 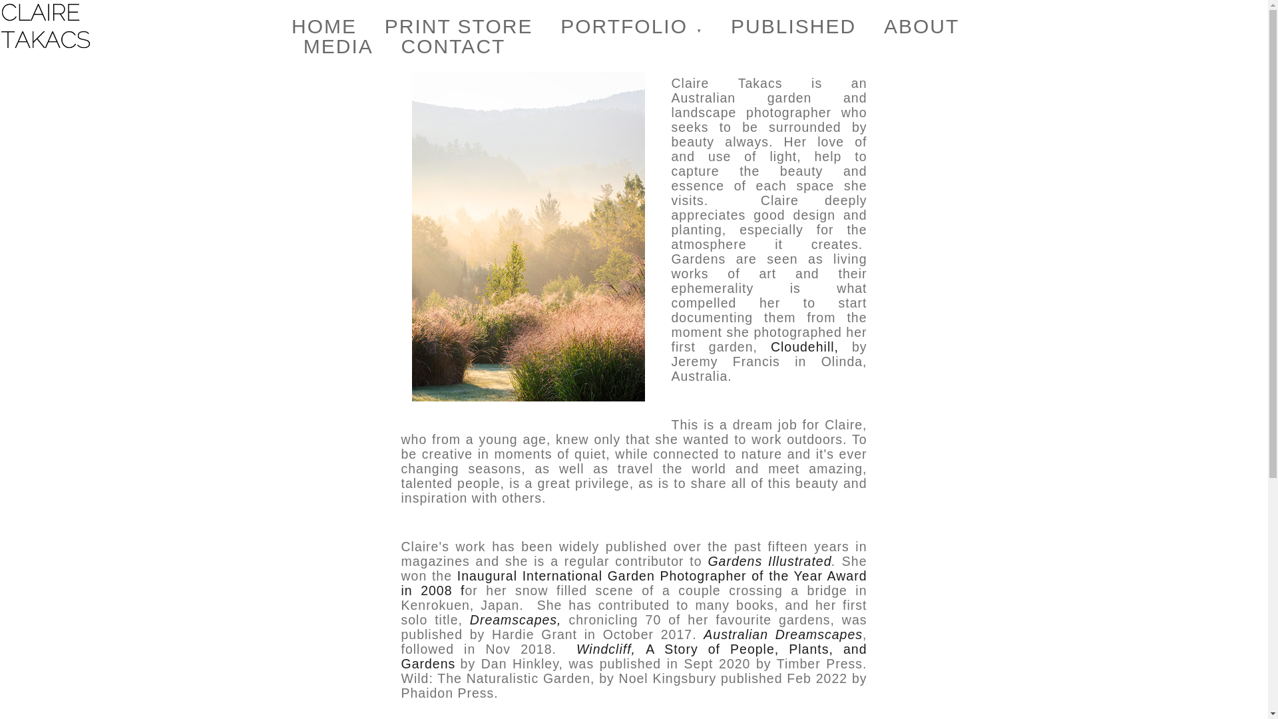 What do you see at coordinates (783, 634) in the screenshot?
I see `Australian Dreamscapes` at bounding box center [783, 634].